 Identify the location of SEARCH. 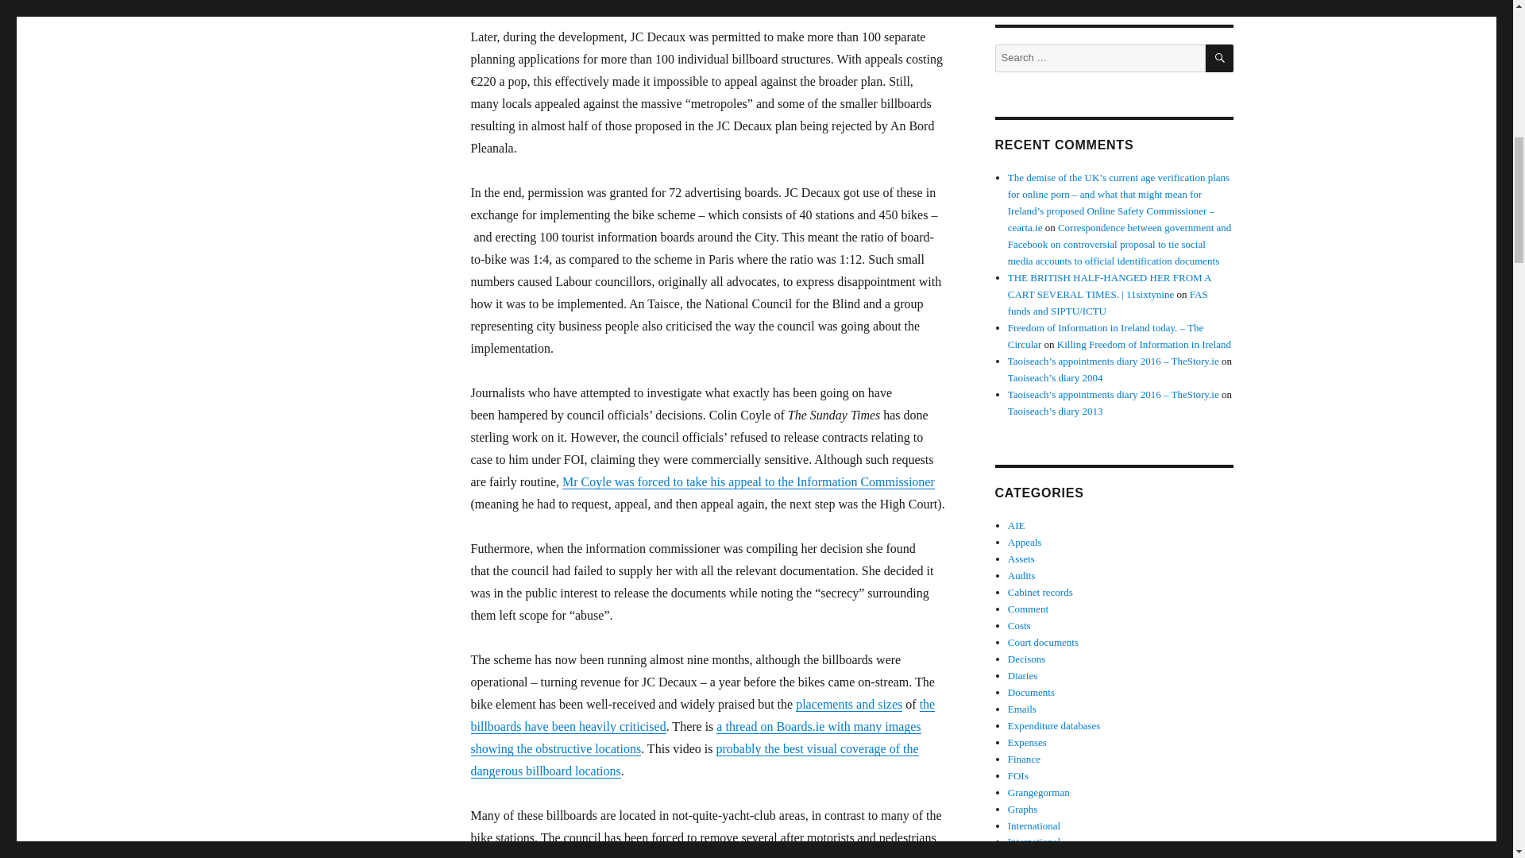
(1220, 58).